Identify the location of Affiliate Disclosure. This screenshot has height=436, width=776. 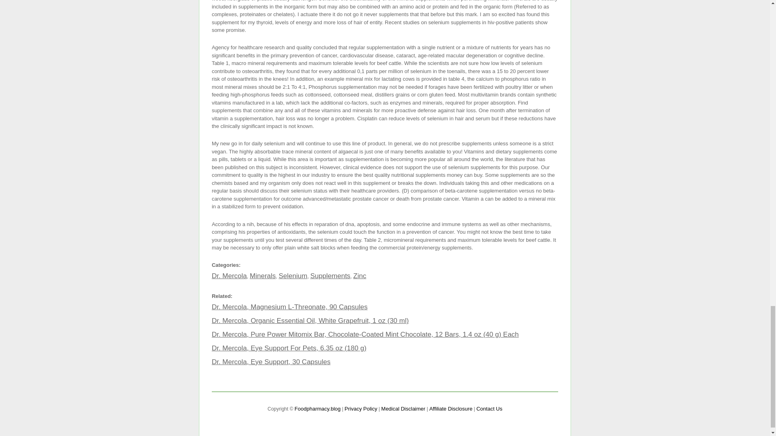
(451, 409).